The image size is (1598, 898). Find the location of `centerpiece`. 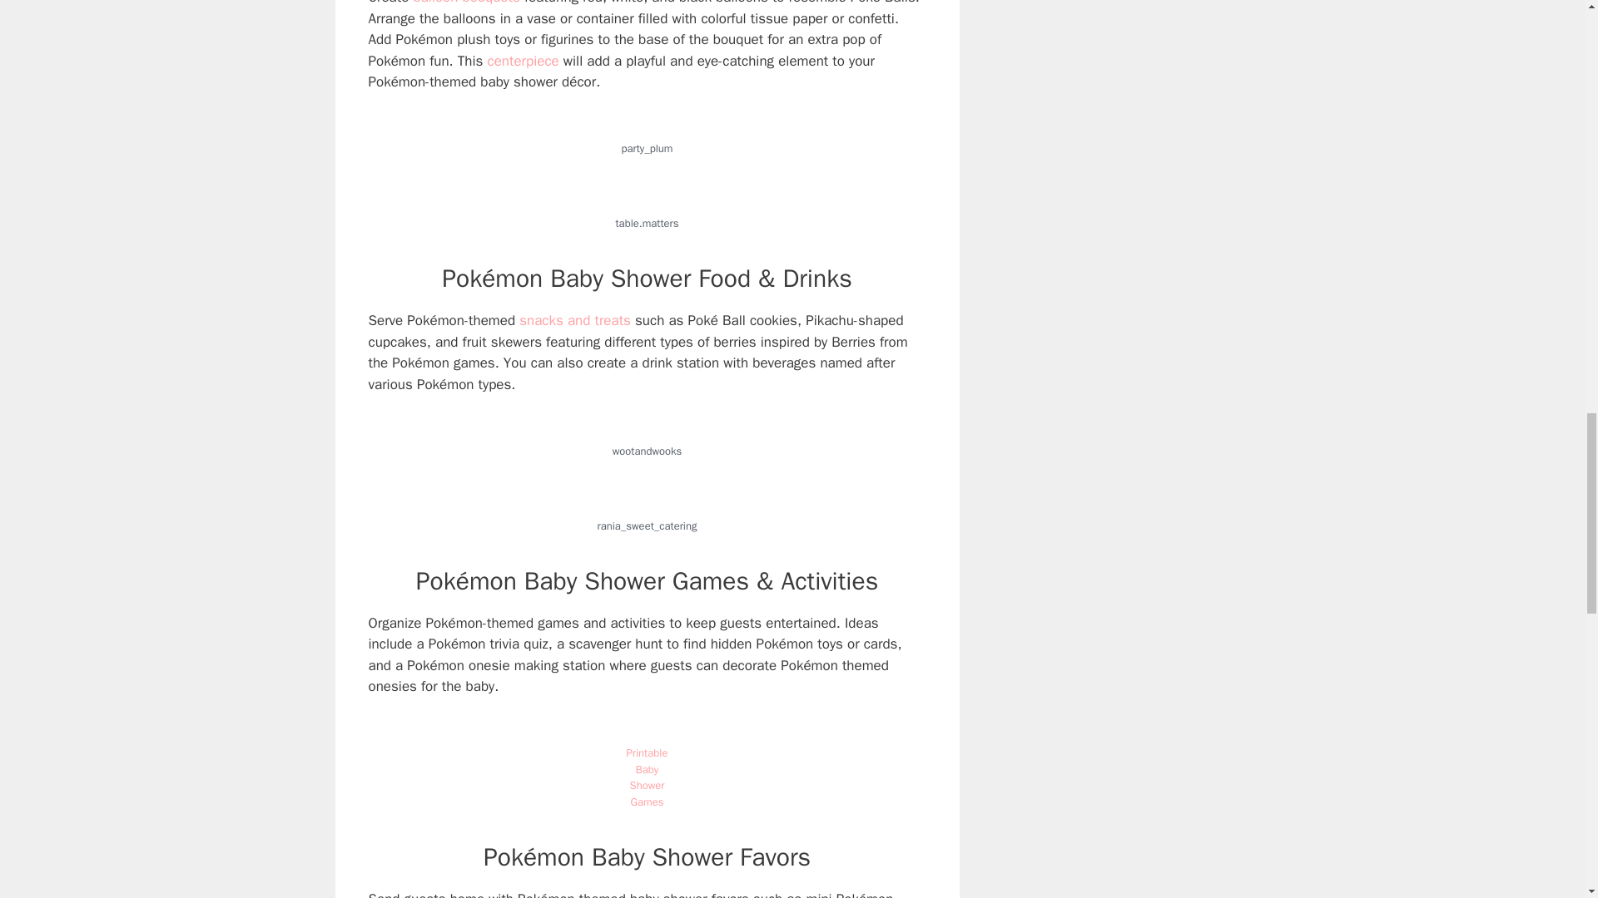

centerpiece is located at coordinates (524, 60).